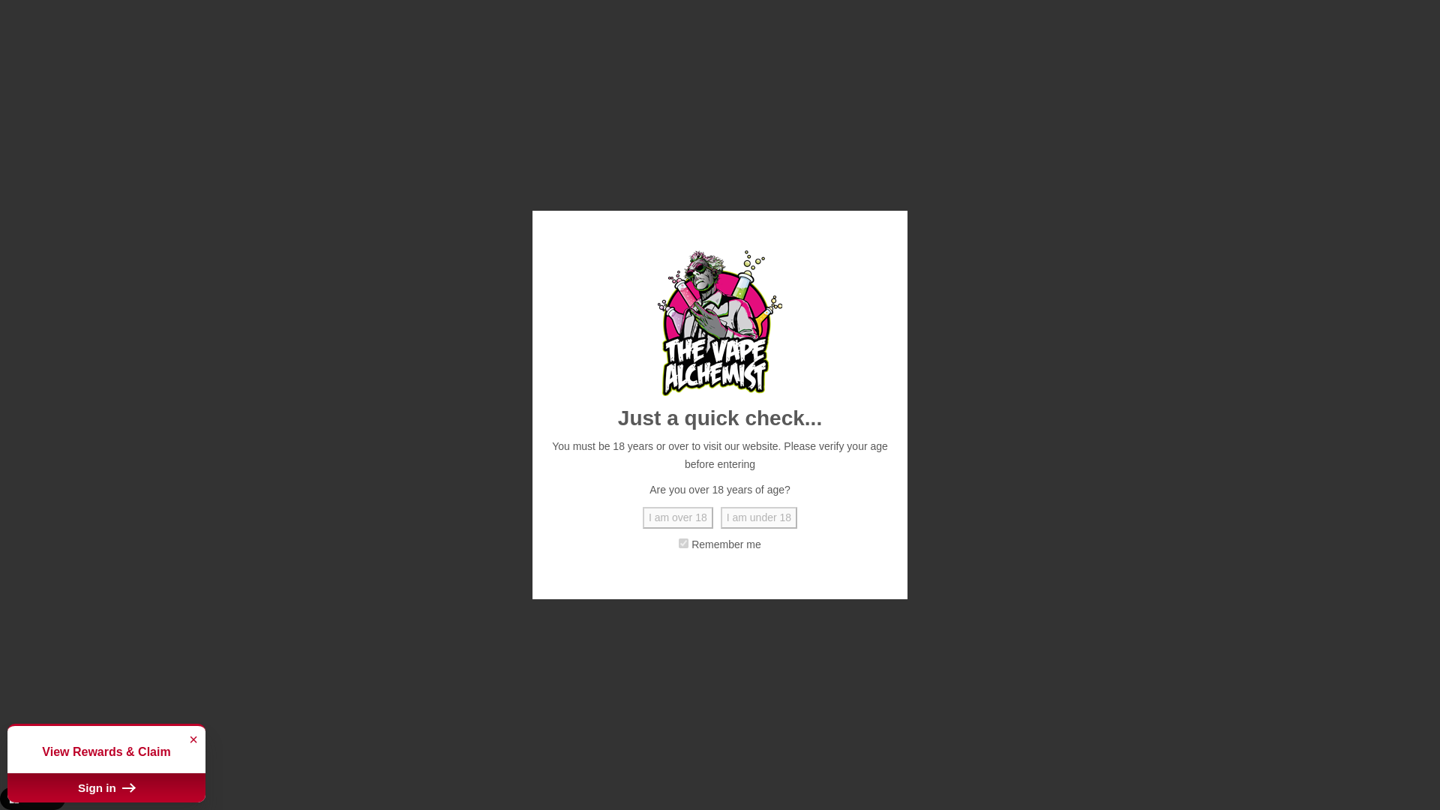 This screenshot has width=1440, height=810. I want to click on 01270 368814, so click(234, 18).